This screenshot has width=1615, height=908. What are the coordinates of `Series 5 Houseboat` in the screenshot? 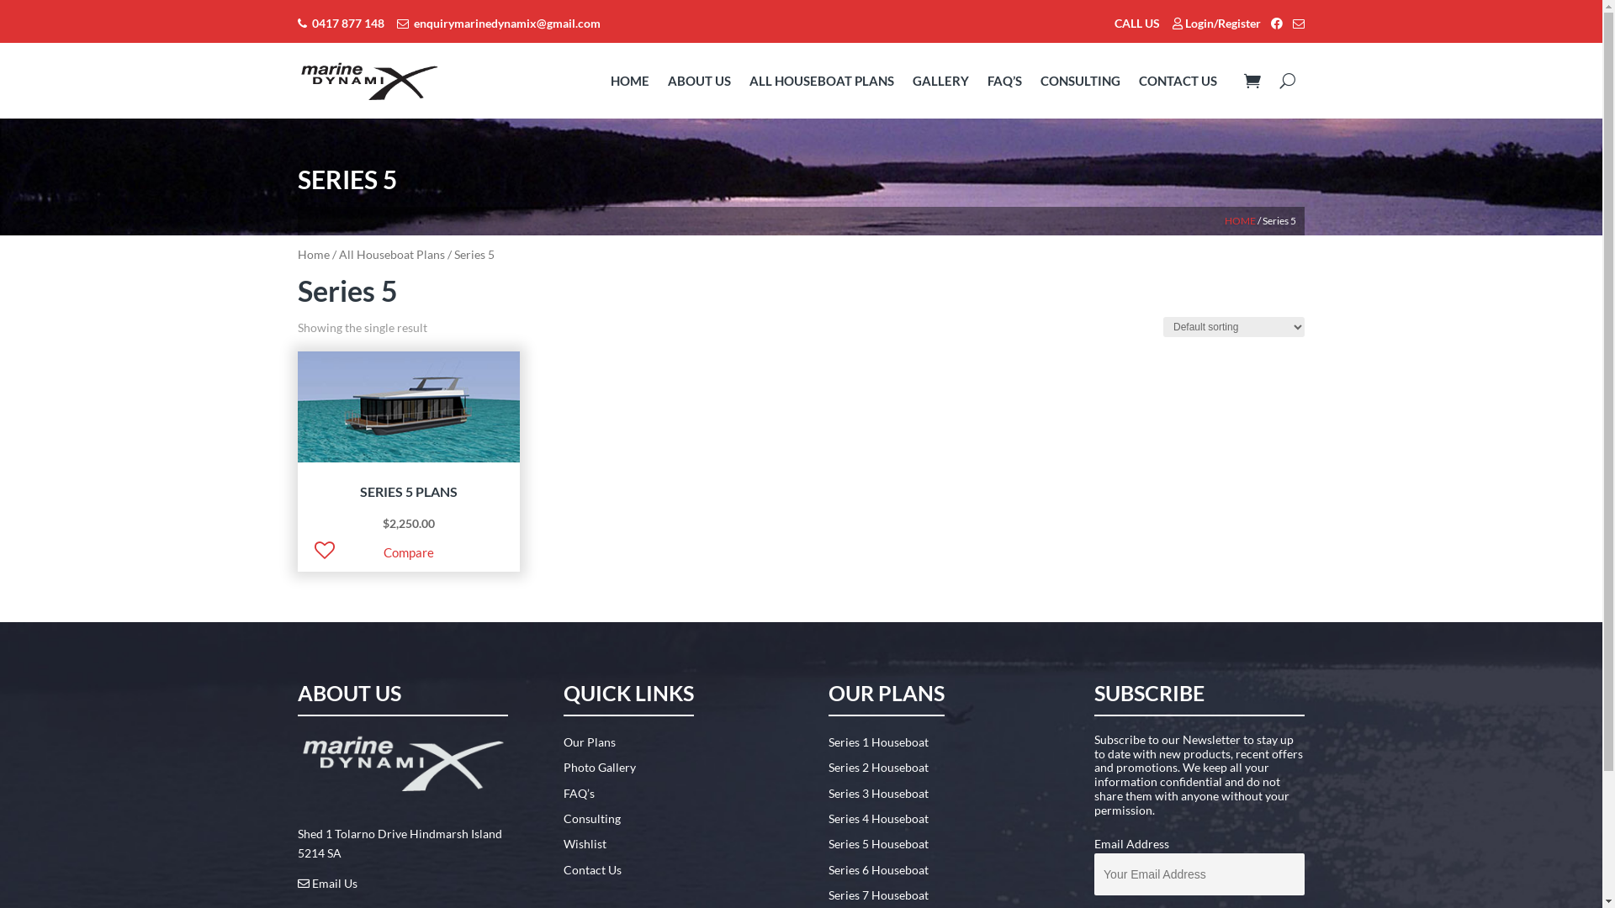 It's located at (878, 844).